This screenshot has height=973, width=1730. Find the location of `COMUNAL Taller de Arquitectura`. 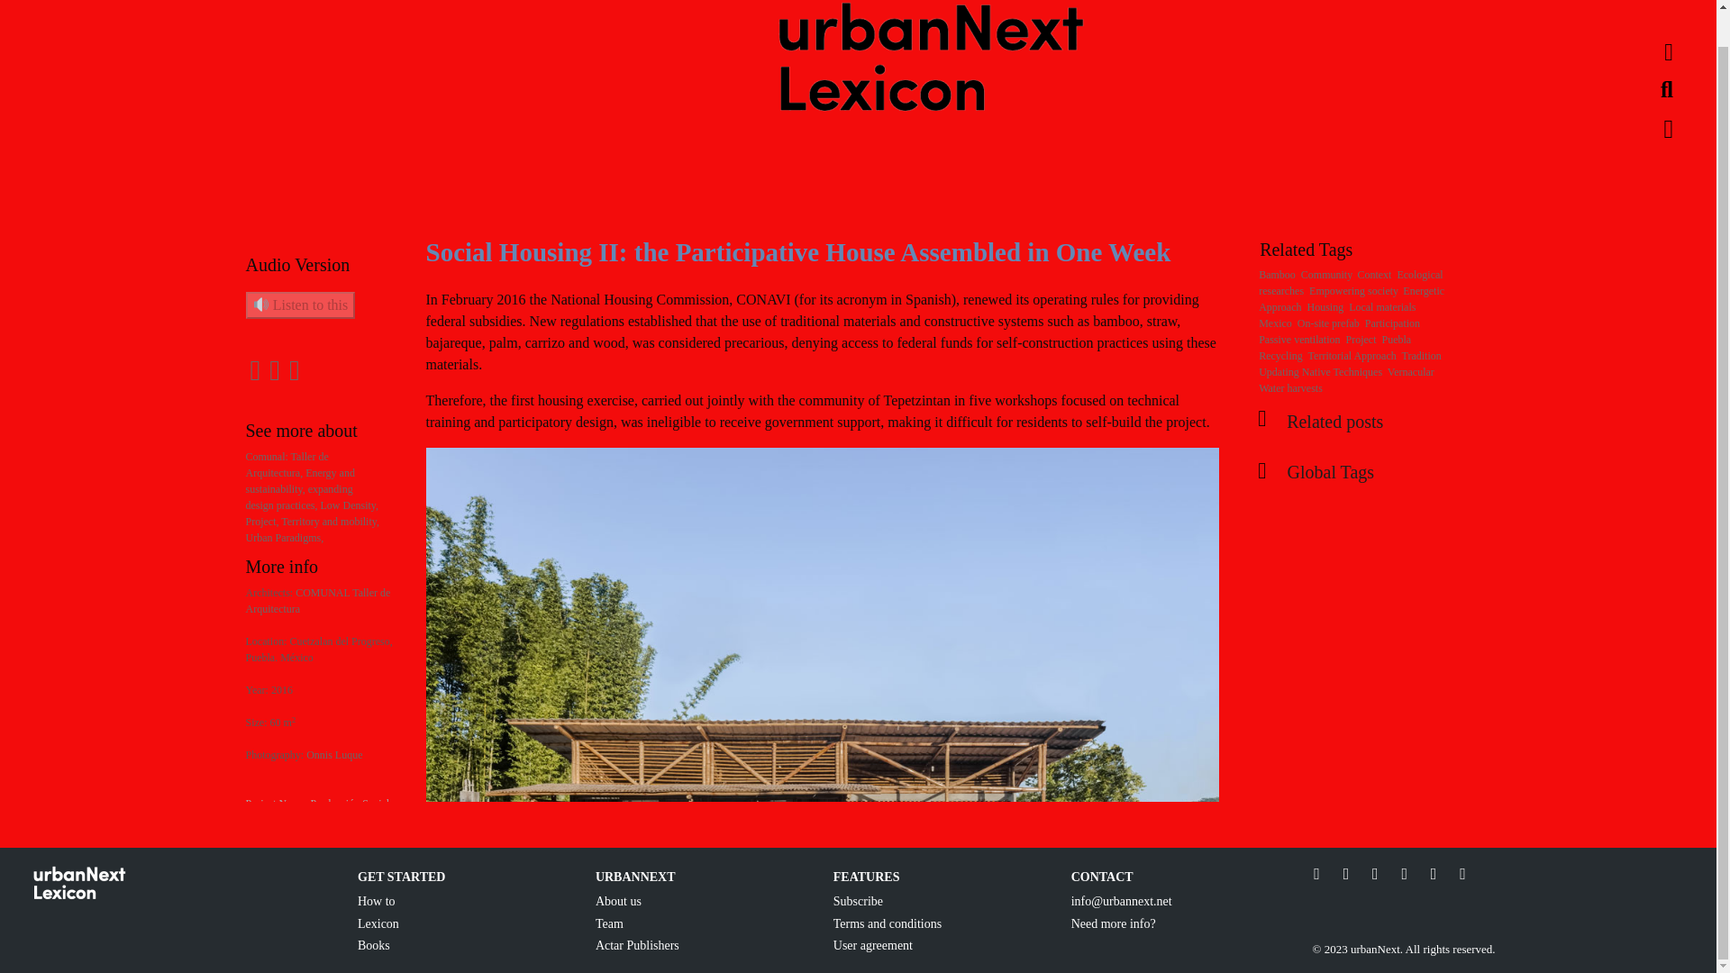

COMUNAL Taller de Arquitectura is located at coordinates (317, 600).